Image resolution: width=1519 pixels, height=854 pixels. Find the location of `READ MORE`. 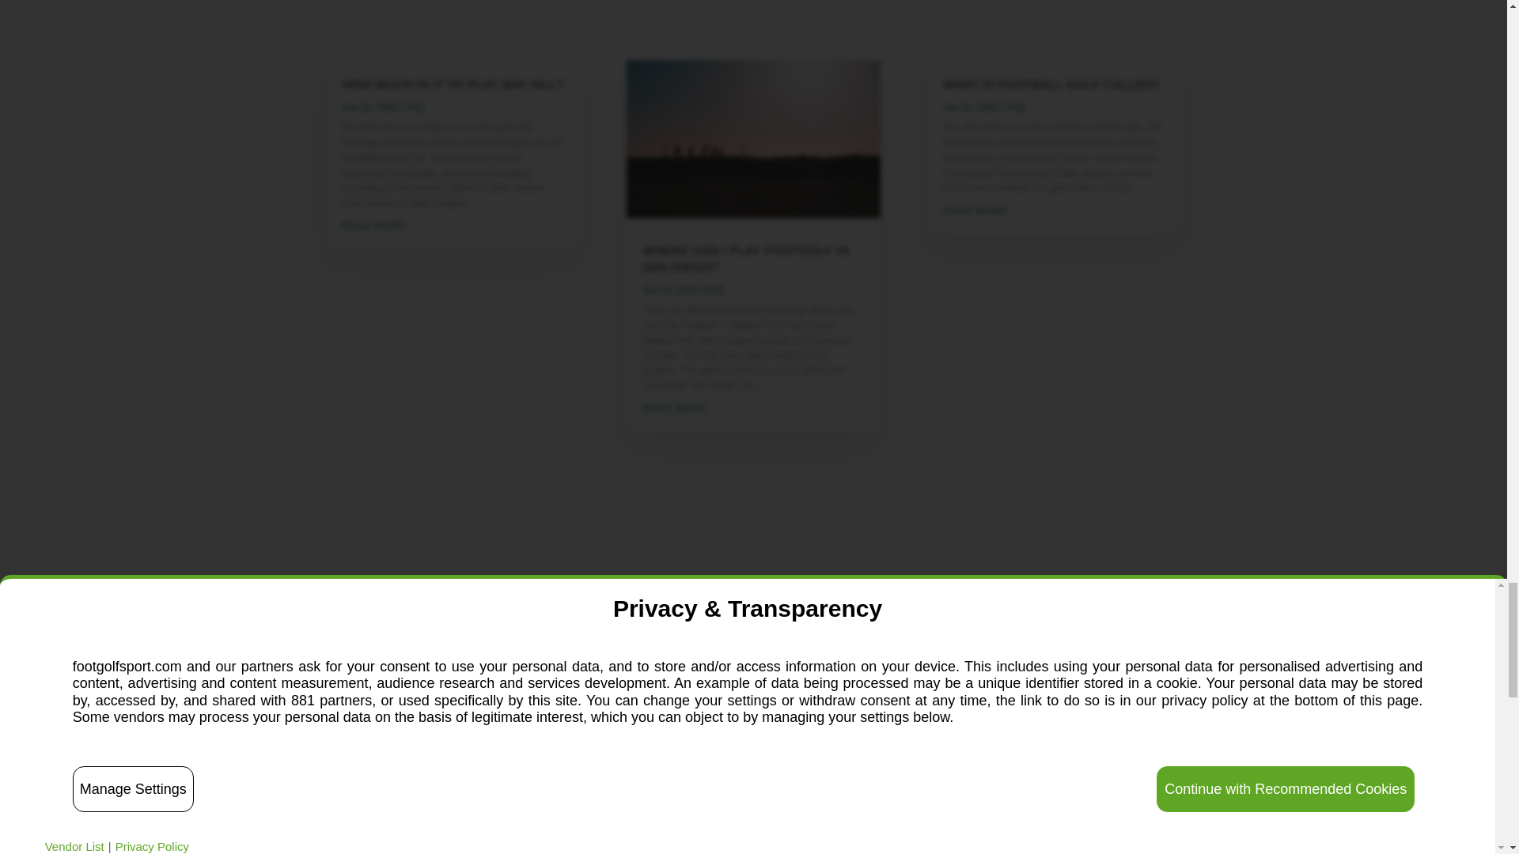

READ MORE is located at coordinates (753, 409).